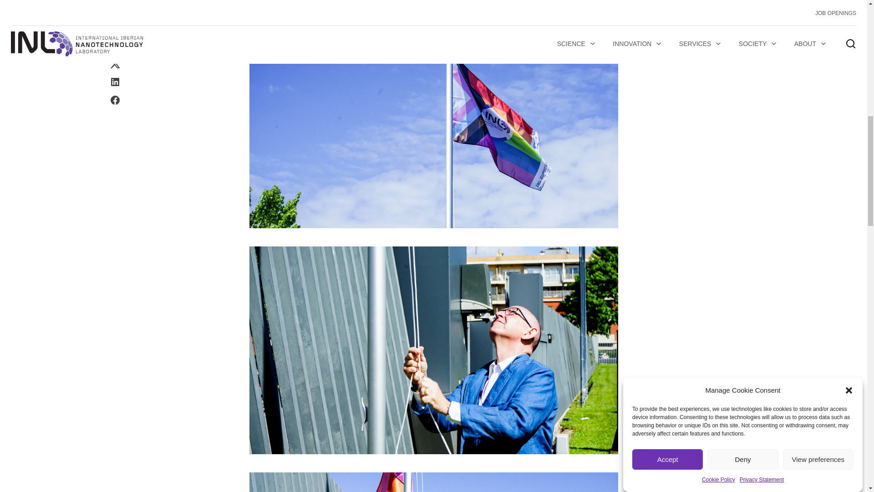 Image resolution: width=874 pixels, height=492 pixels. I want to click on Deny, so click(742, 72).